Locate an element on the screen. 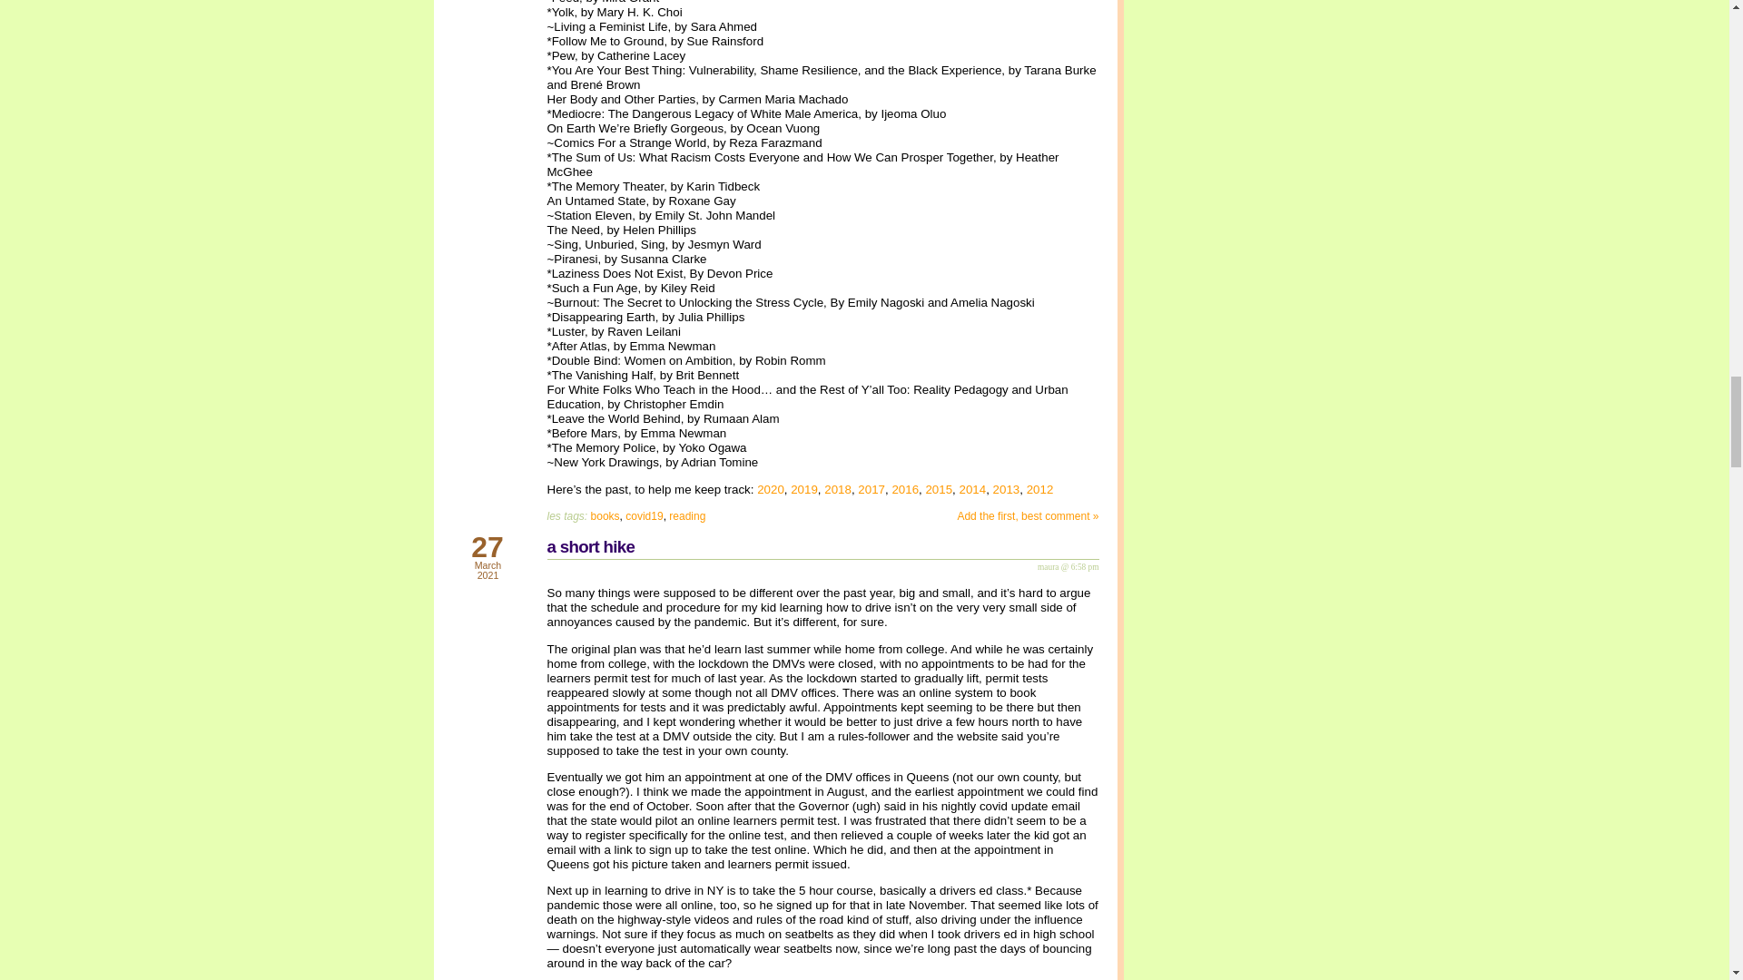 This screenshot has width=1743, height=980. 2018 is located at coordinates (838, 489).